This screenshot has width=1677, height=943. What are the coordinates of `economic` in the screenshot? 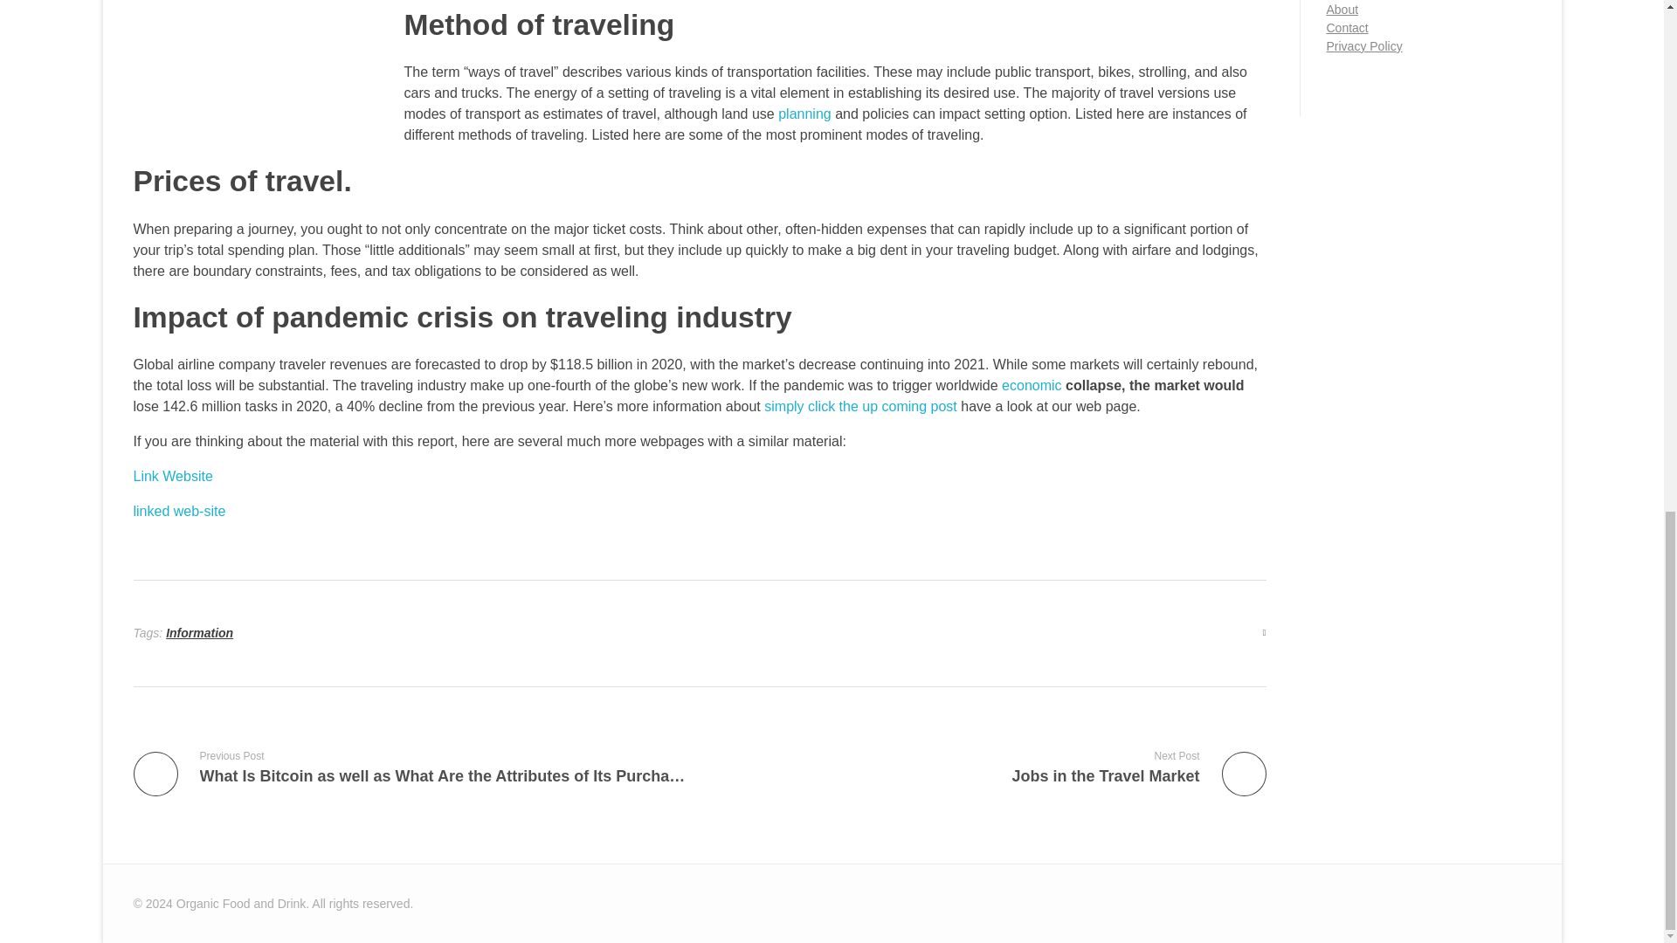 It's located at (1031, 386).